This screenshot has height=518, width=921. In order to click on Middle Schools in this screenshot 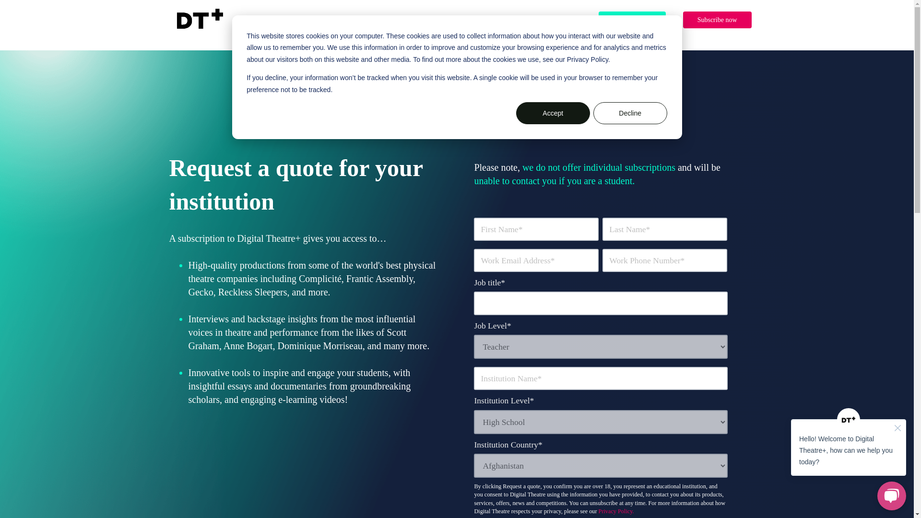, I will do `click(354, 19)`.